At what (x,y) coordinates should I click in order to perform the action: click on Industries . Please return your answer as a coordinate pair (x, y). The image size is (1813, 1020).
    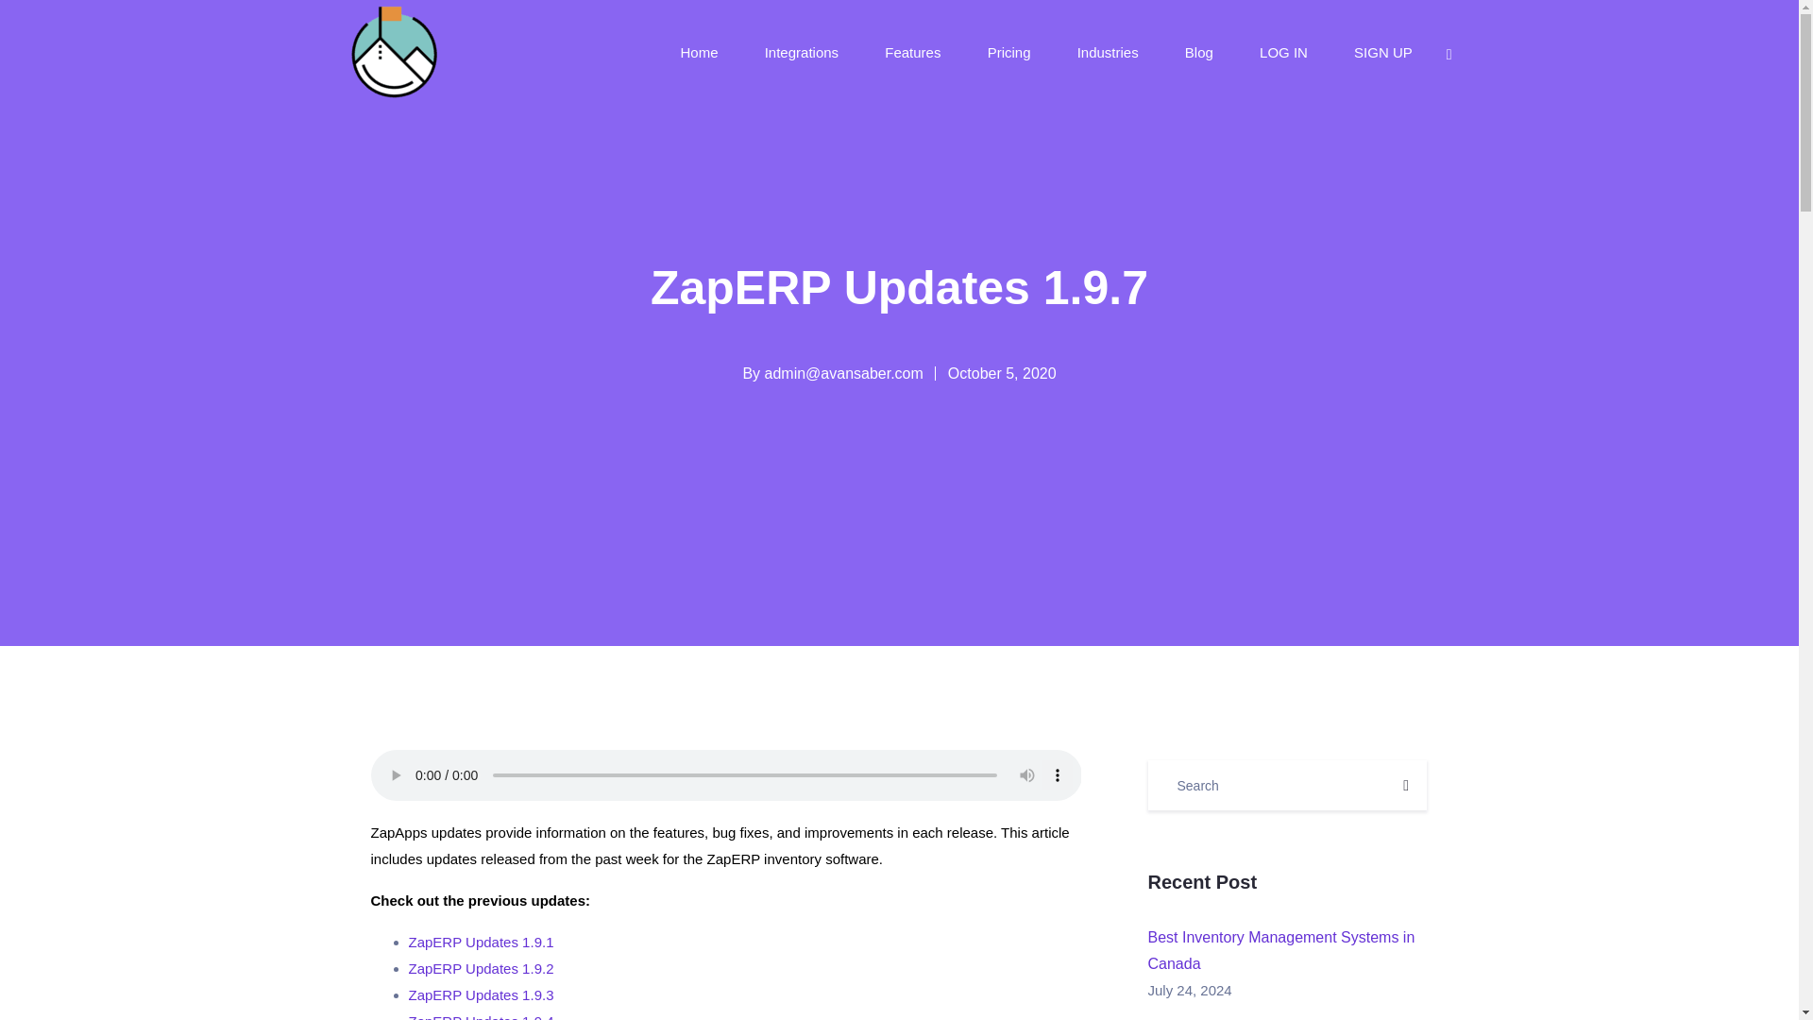
    Looking at the image, I should click on (1109, 51).